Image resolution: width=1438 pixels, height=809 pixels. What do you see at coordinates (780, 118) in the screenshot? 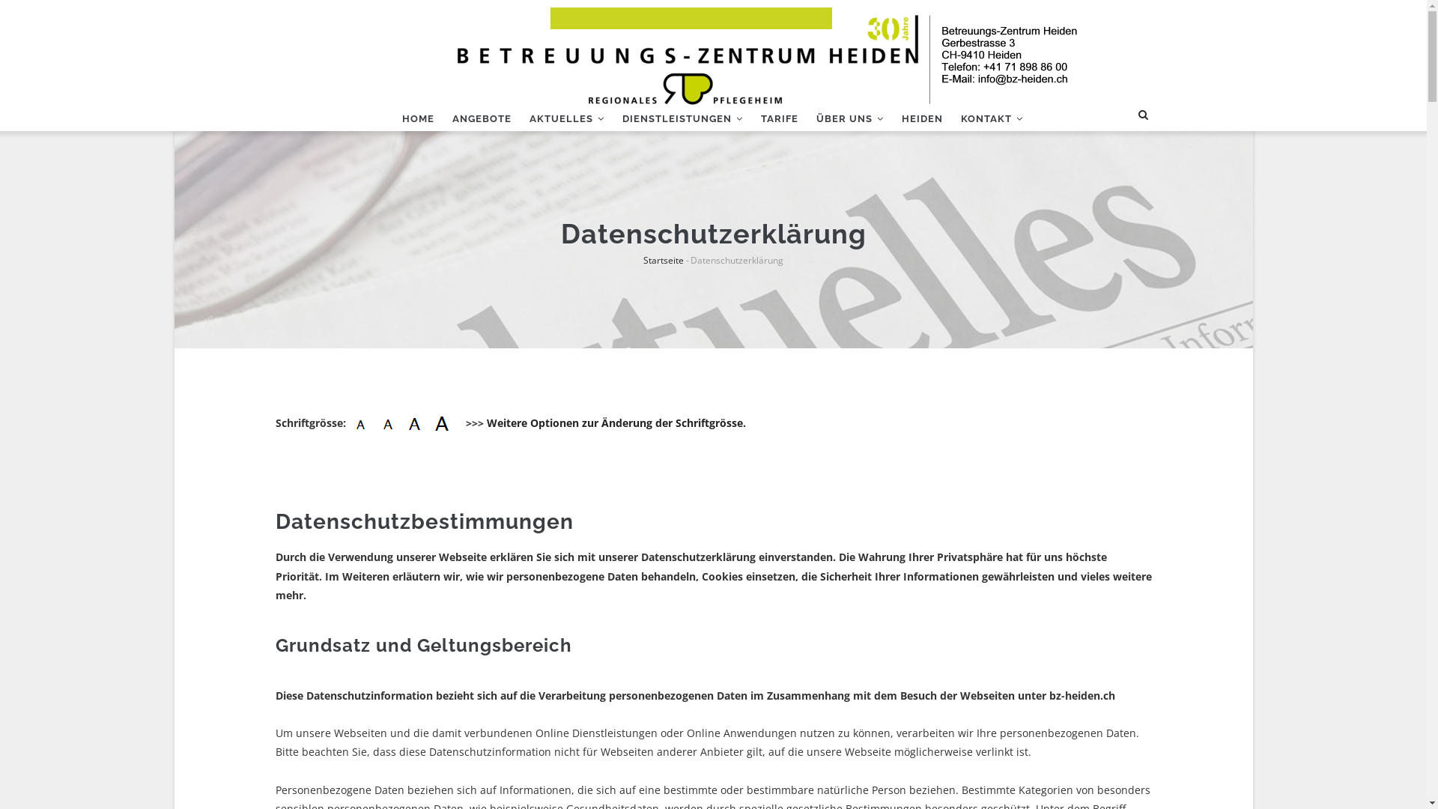
I see `TARIFE` at bounding box center [780, 118].